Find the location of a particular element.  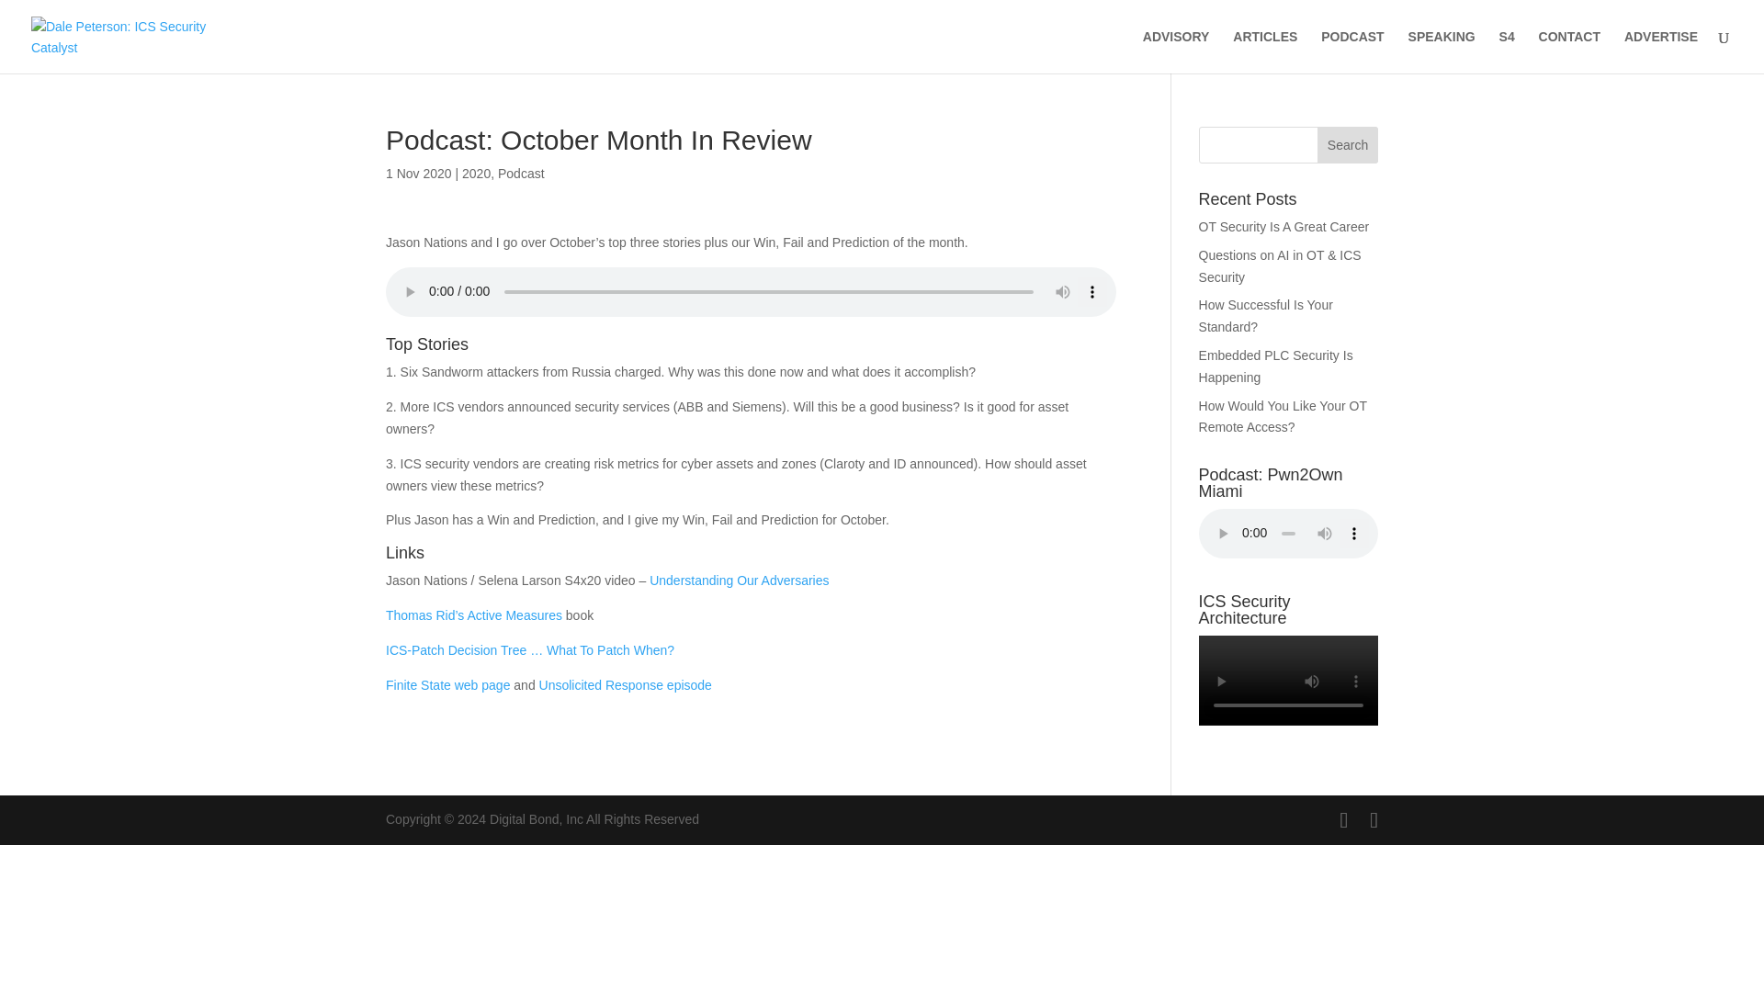

Understanding Our Adversaries is located at coordinates (739, 581).